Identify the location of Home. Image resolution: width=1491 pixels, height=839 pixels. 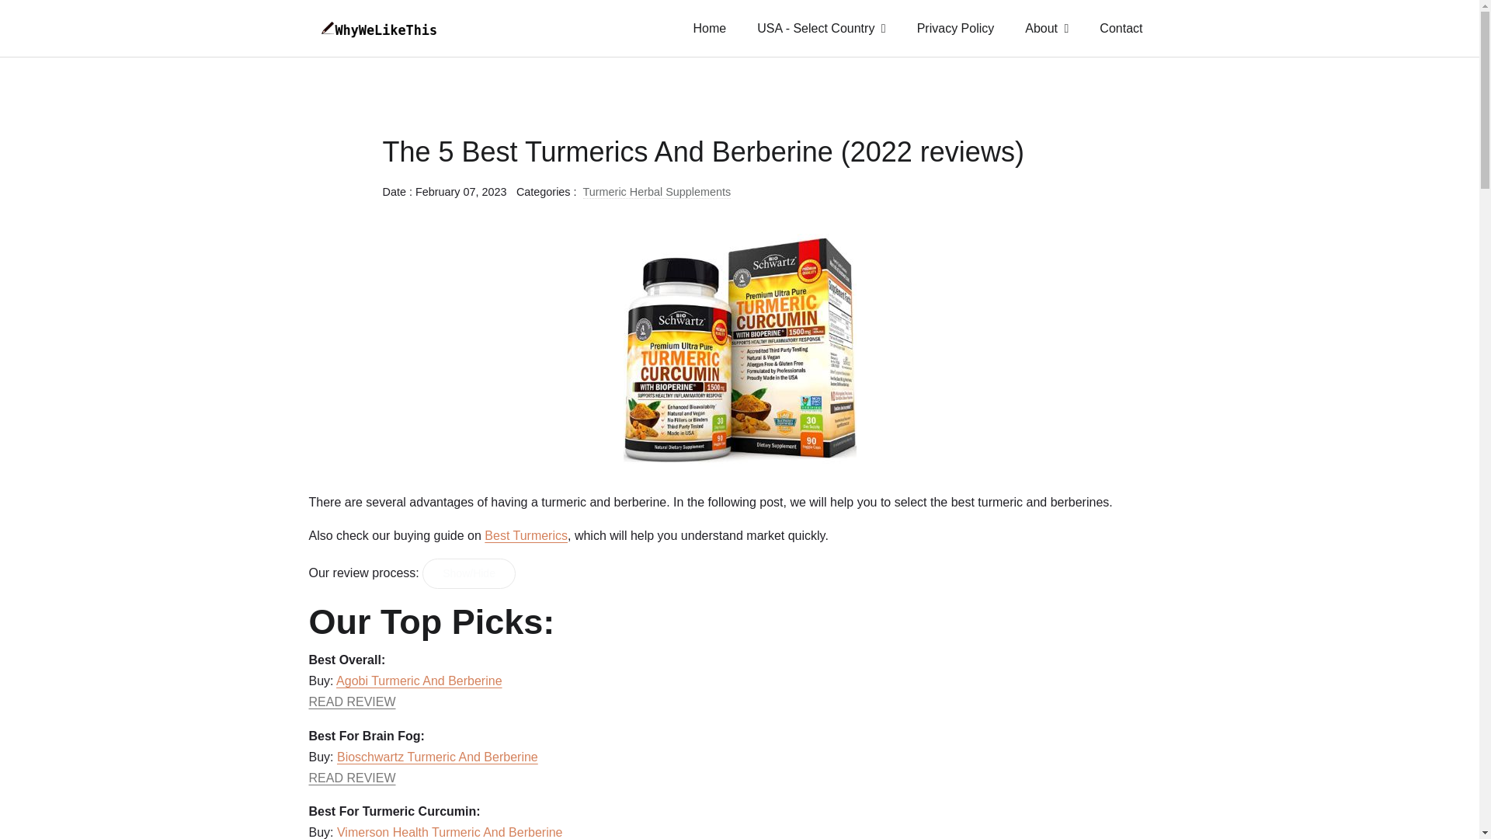
(710, 28).